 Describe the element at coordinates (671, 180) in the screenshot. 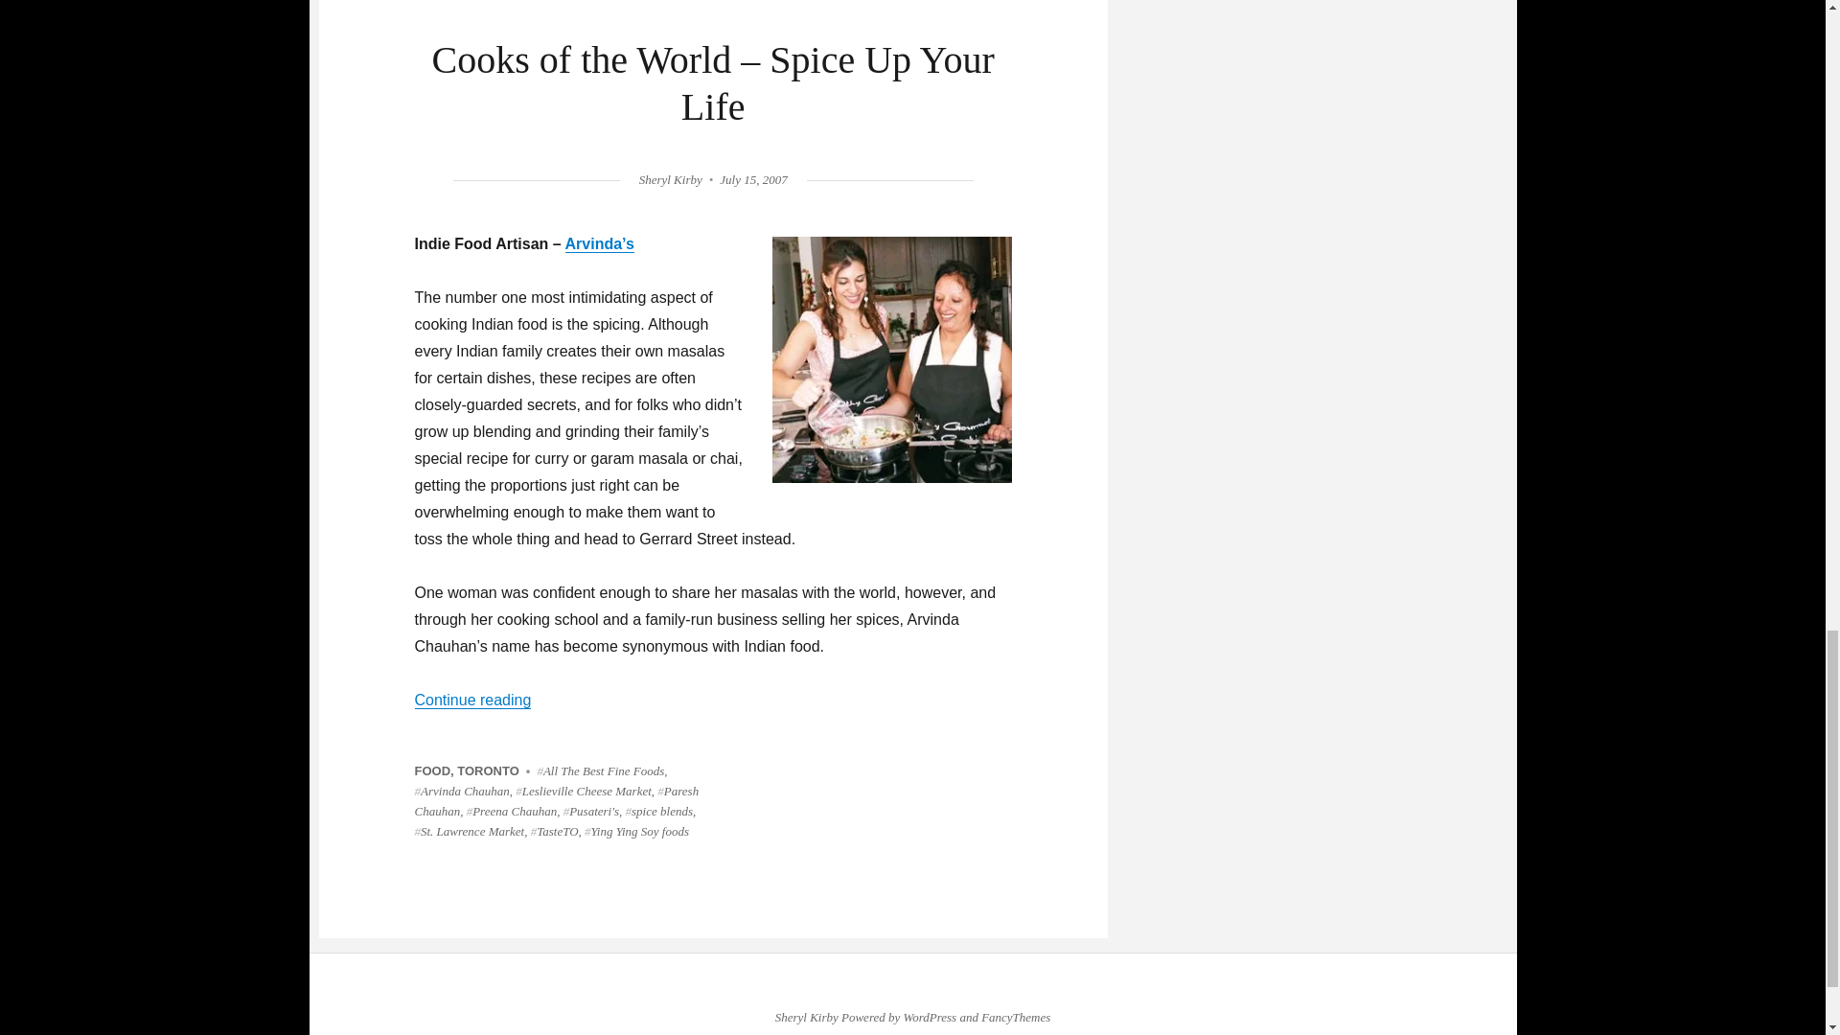

I see `Sheryl Kirby` at that location.